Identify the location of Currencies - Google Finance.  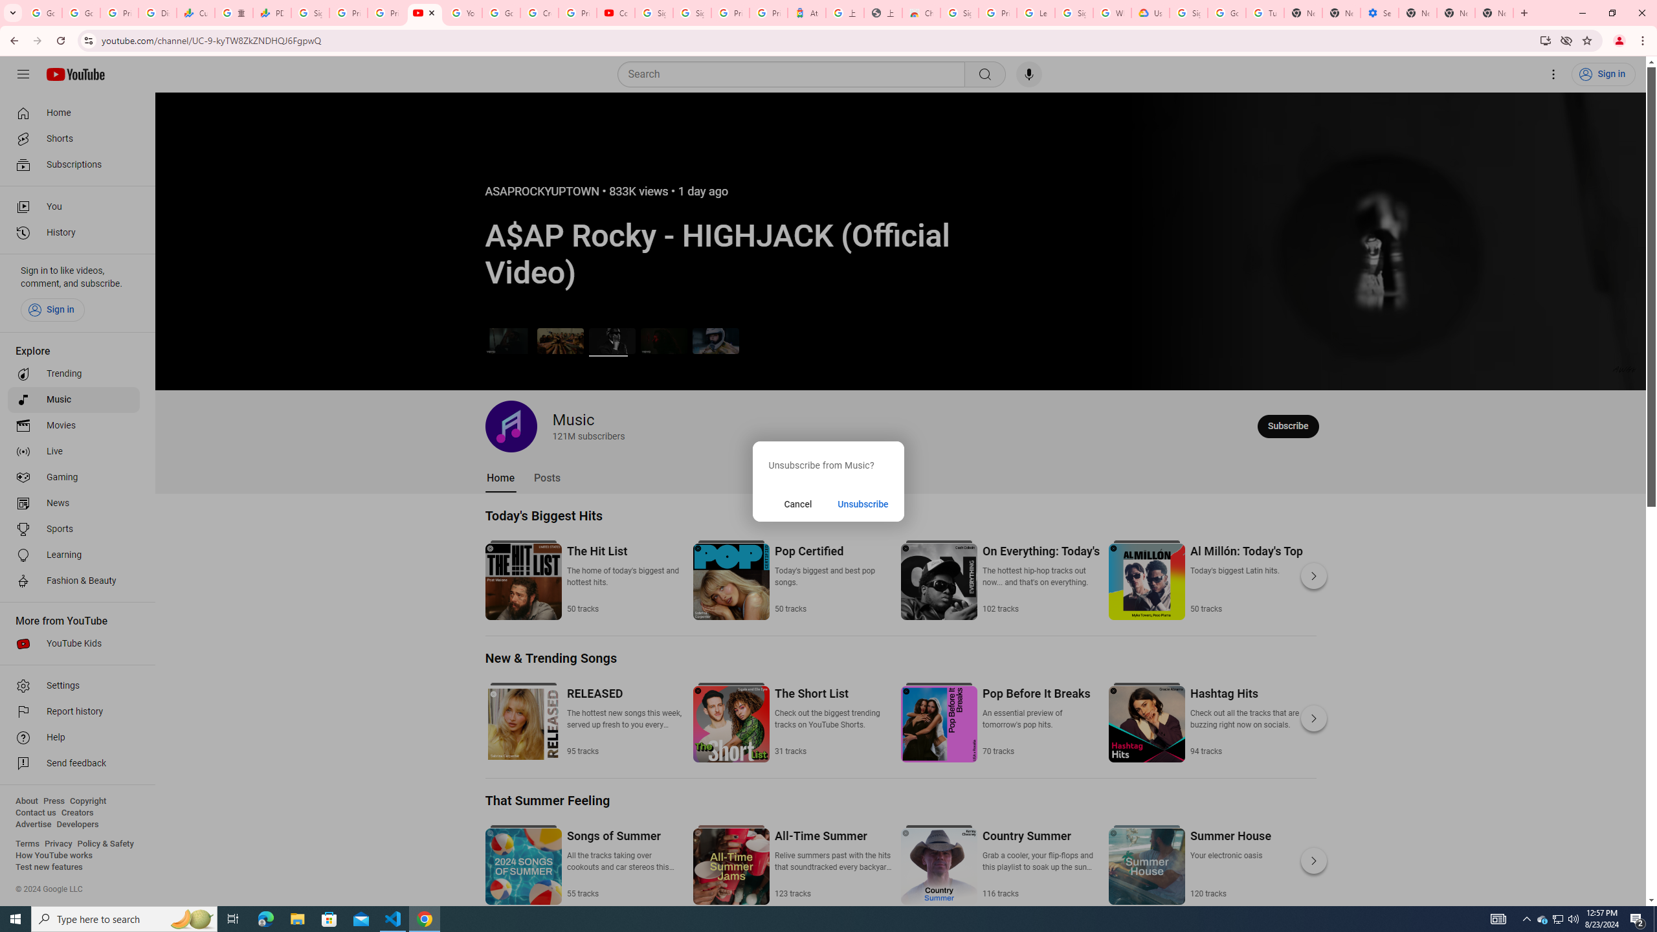
(195, 13).